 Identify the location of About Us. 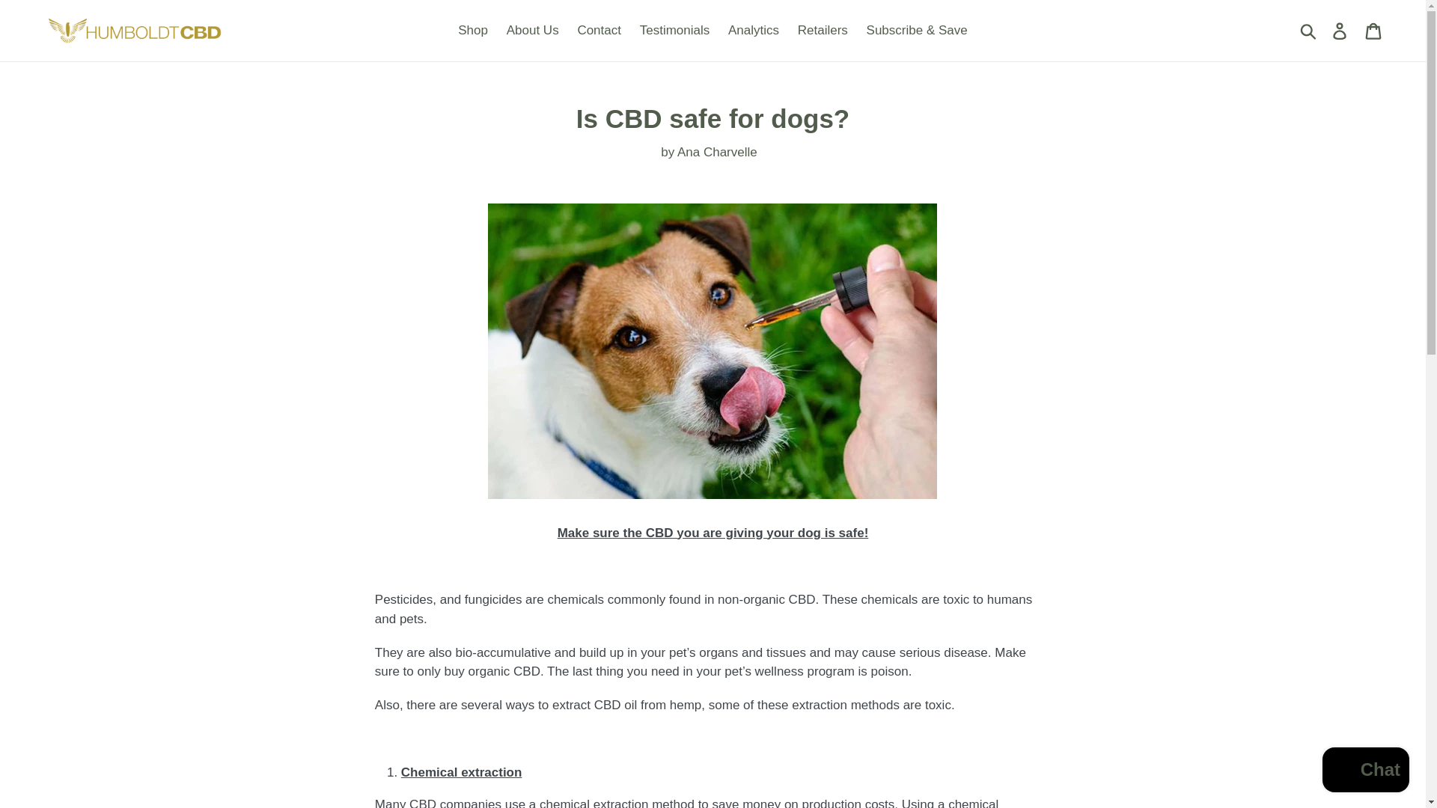
(532, 30).